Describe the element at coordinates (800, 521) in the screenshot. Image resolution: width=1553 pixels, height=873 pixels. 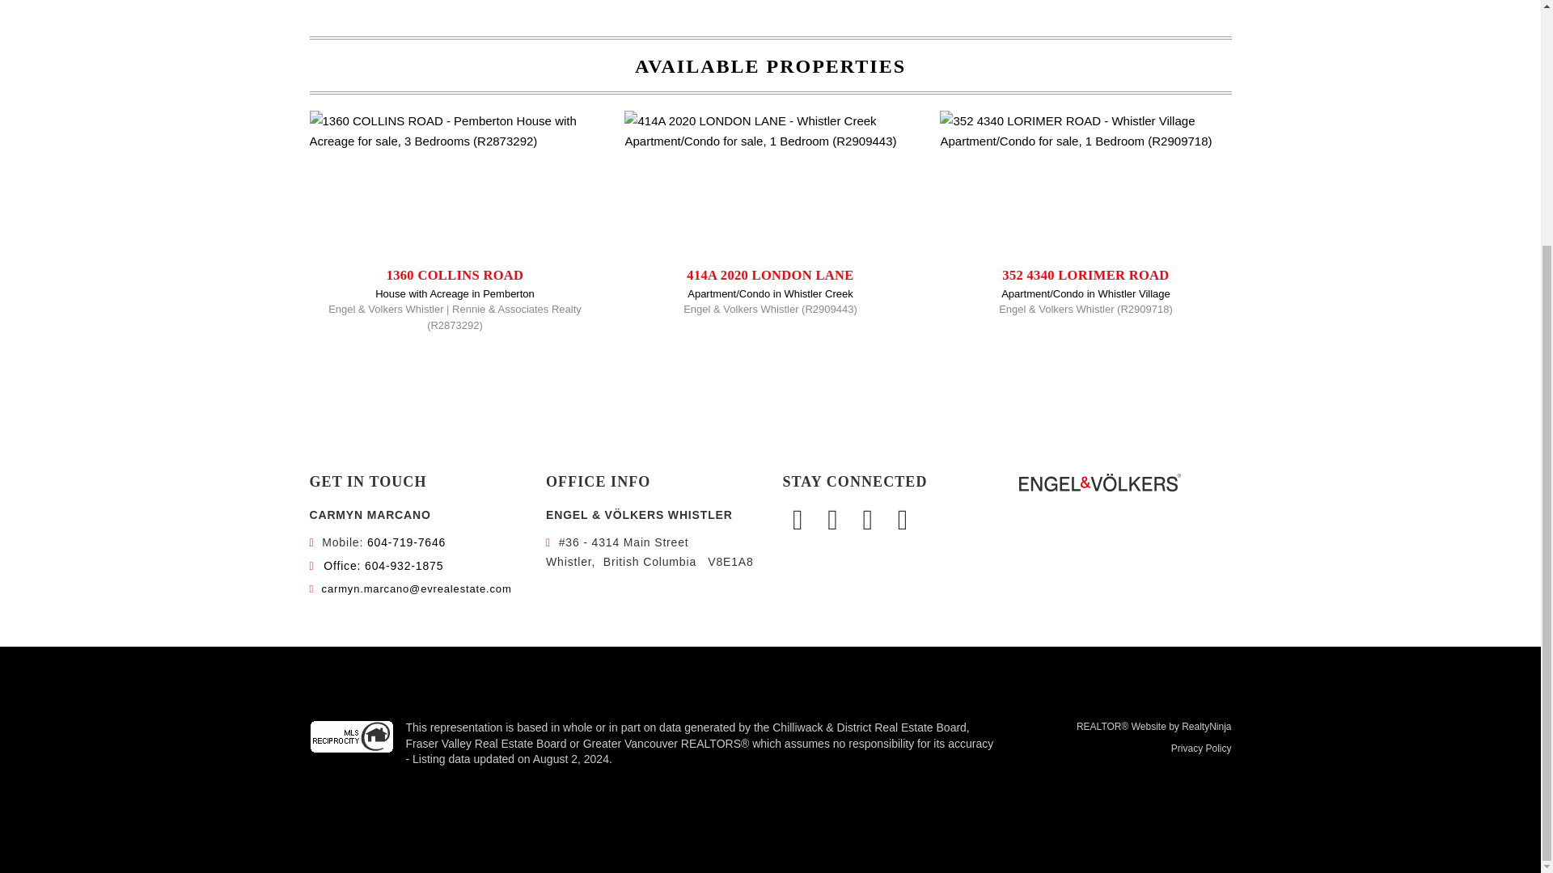
I see `Facebook` at that location.